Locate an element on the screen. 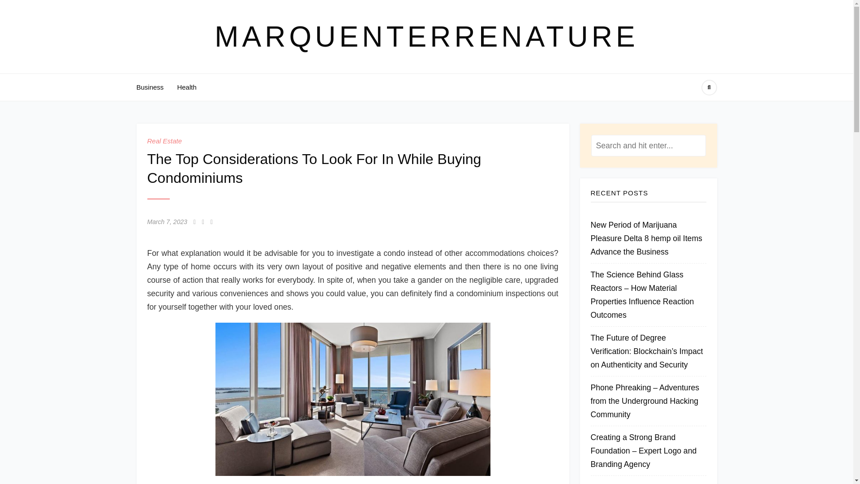 The height and width of the screenshot is (484, 860). Business is located at coordinates (150, 87).